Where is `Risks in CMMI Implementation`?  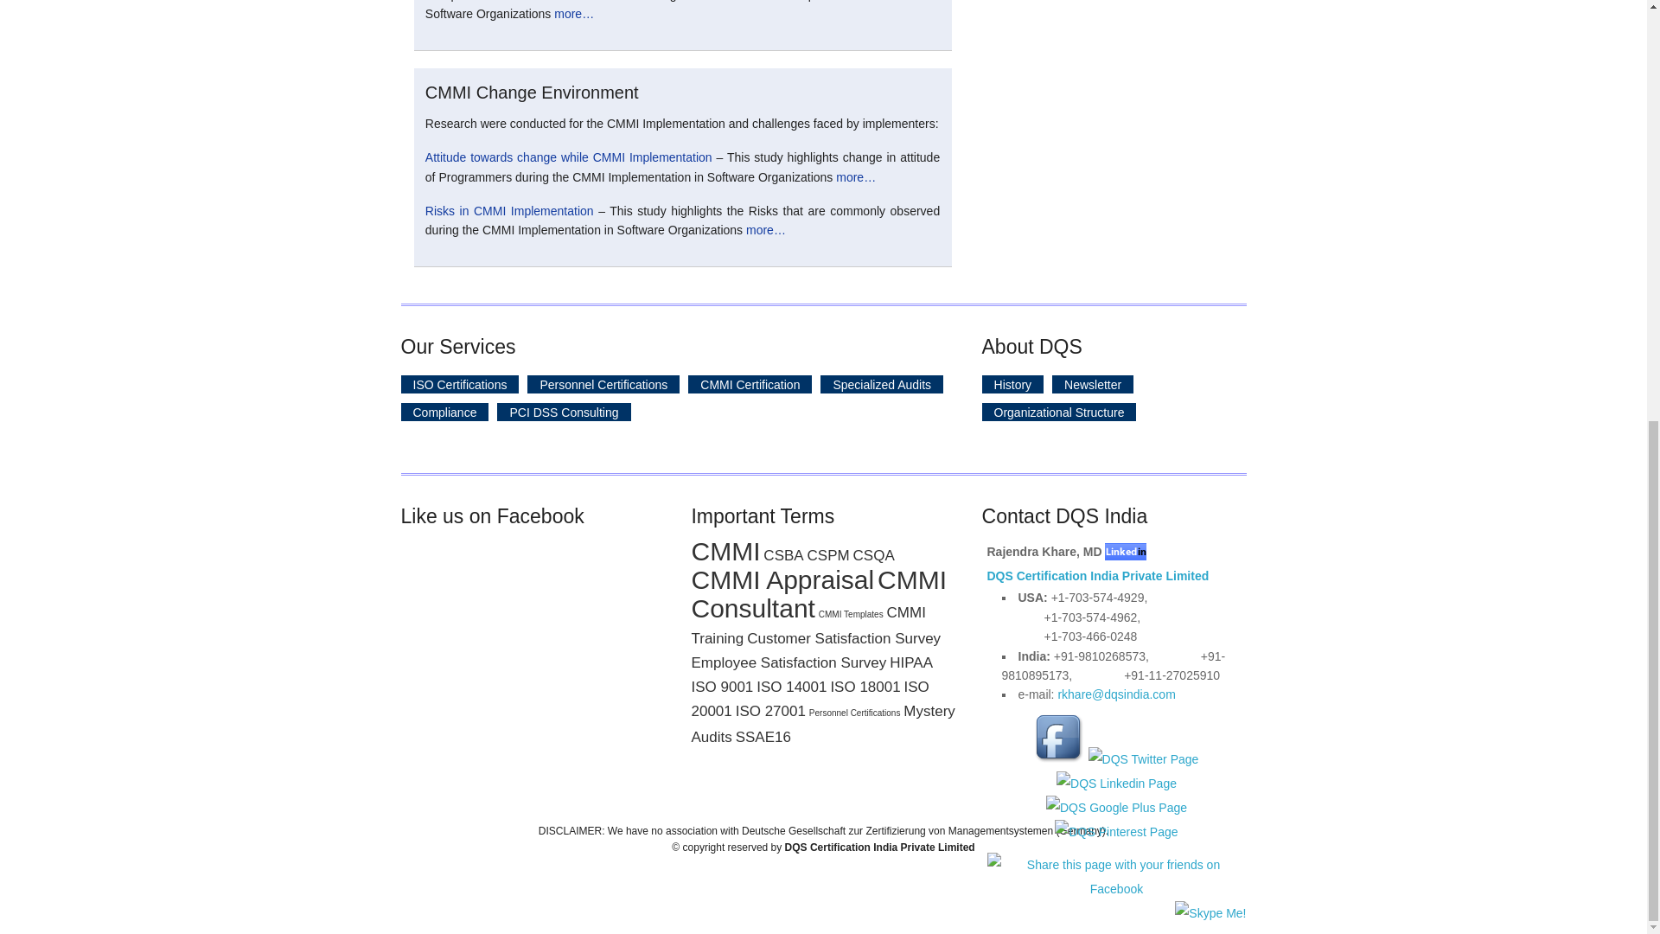 Risks in CMMI Implementation is located at coordinates (509, 211).